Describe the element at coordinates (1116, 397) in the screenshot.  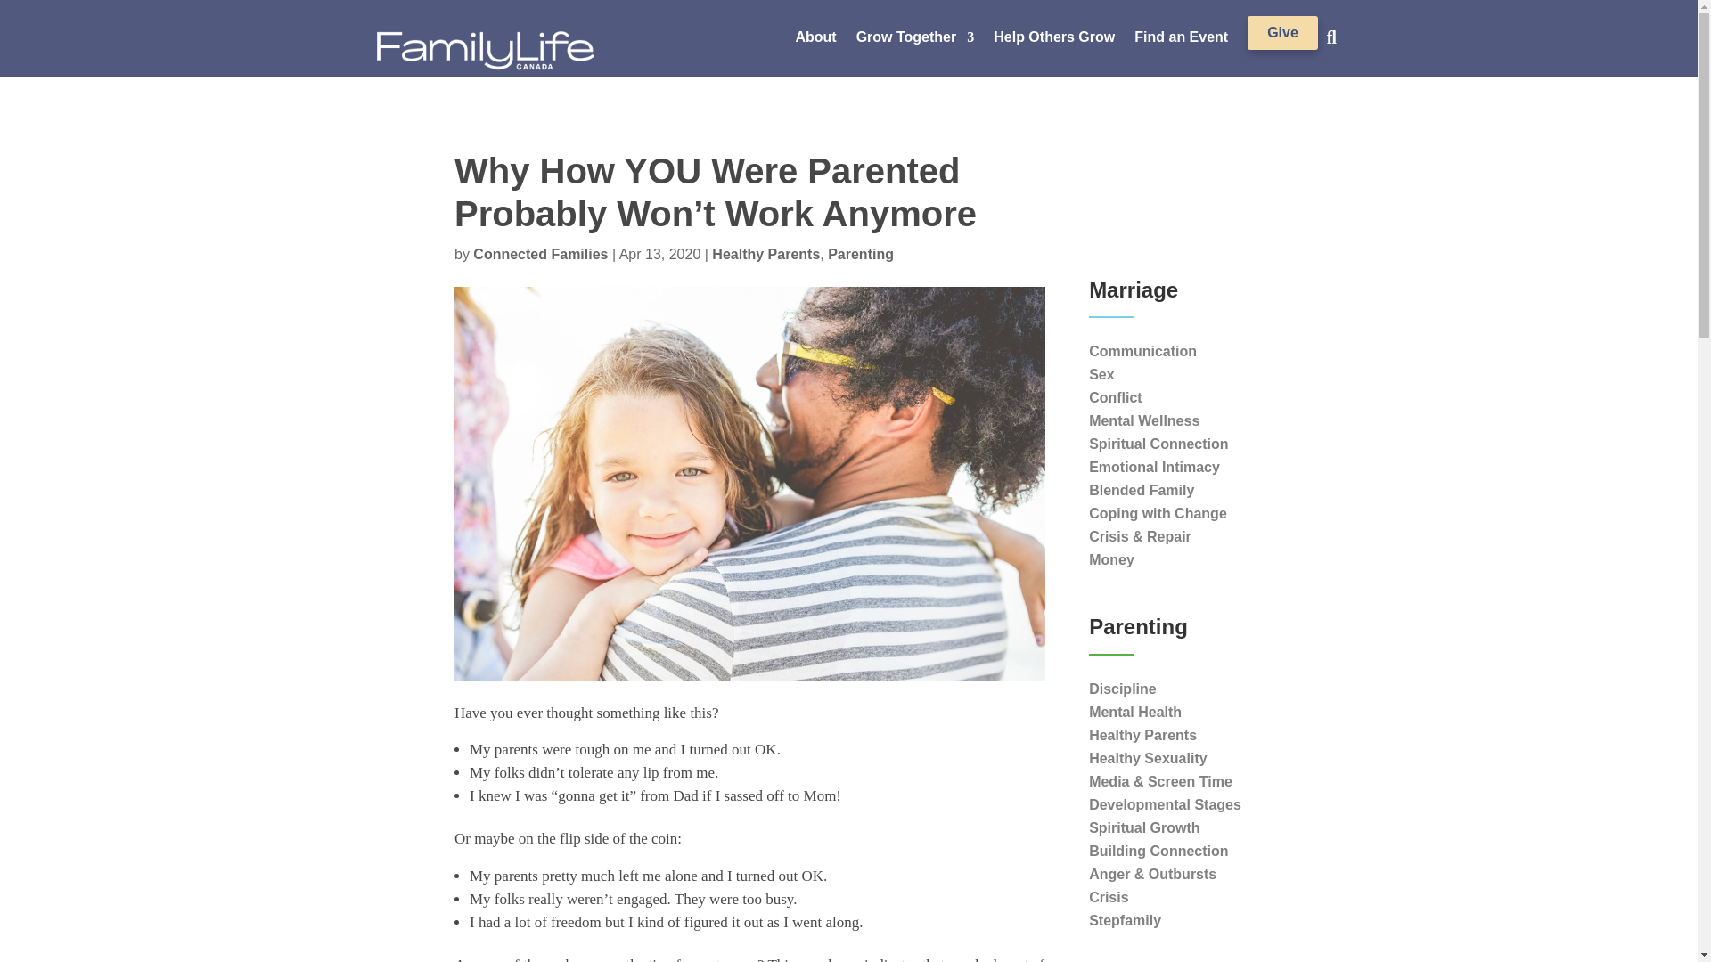
I see `Conflict` at that location.